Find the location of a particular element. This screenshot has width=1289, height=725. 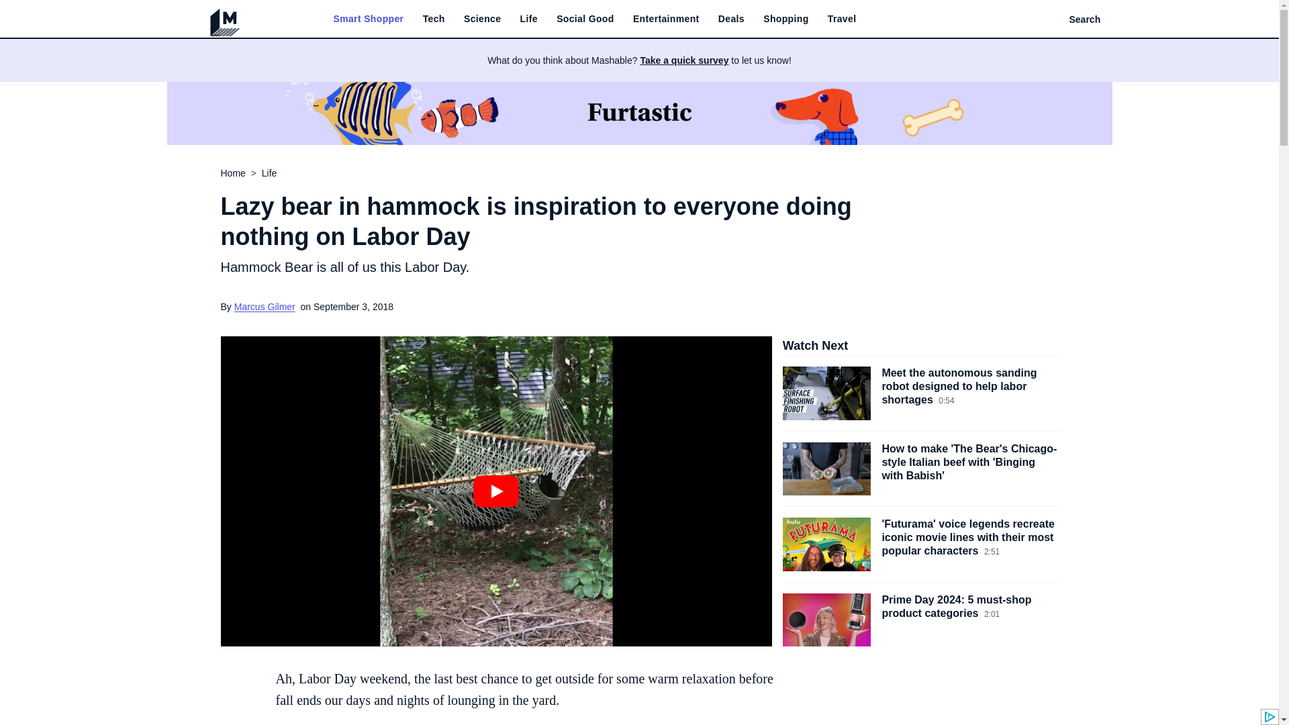

Entertainment is located at coordinates (666, 19).